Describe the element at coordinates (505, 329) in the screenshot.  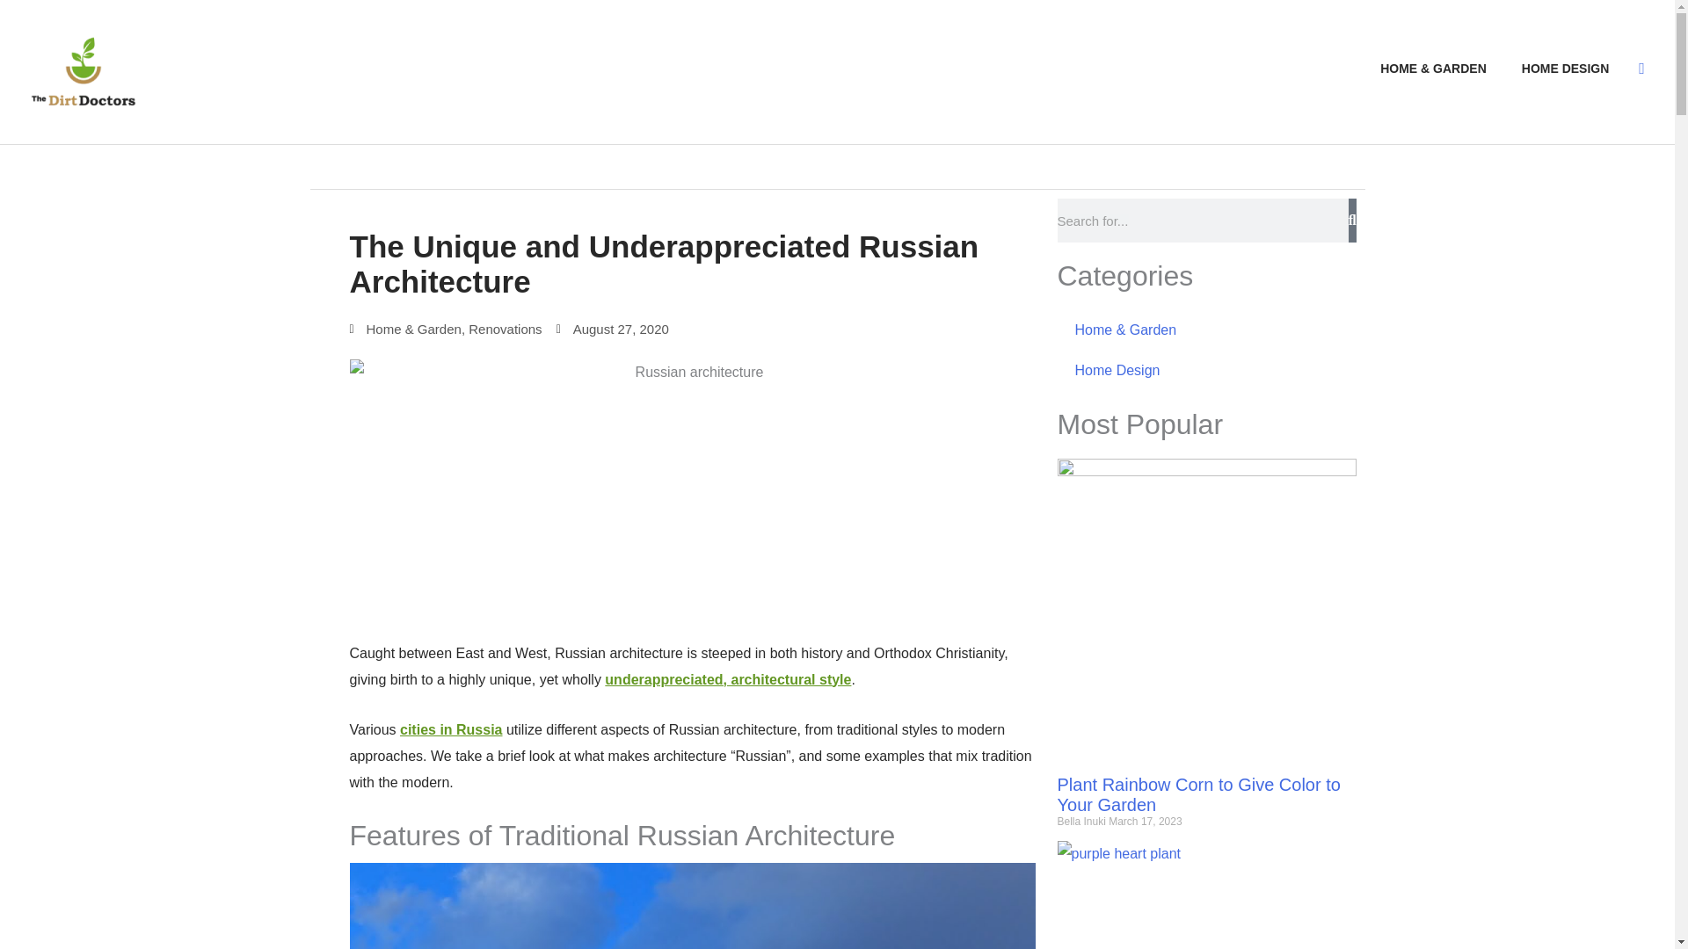
I see `Renovations` at that location.